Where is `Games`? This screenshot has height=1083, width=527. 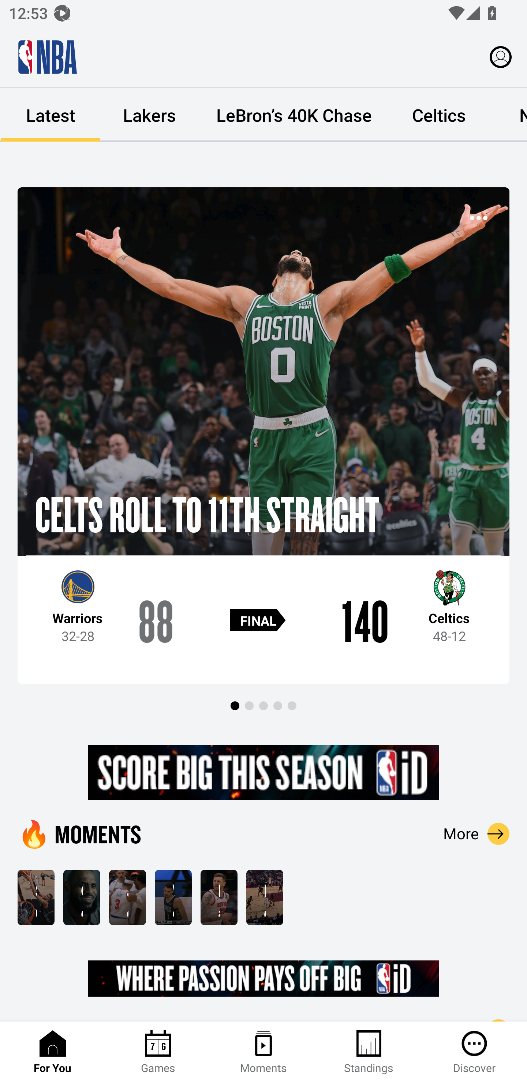 Games is located at coordinates (158, 1052).